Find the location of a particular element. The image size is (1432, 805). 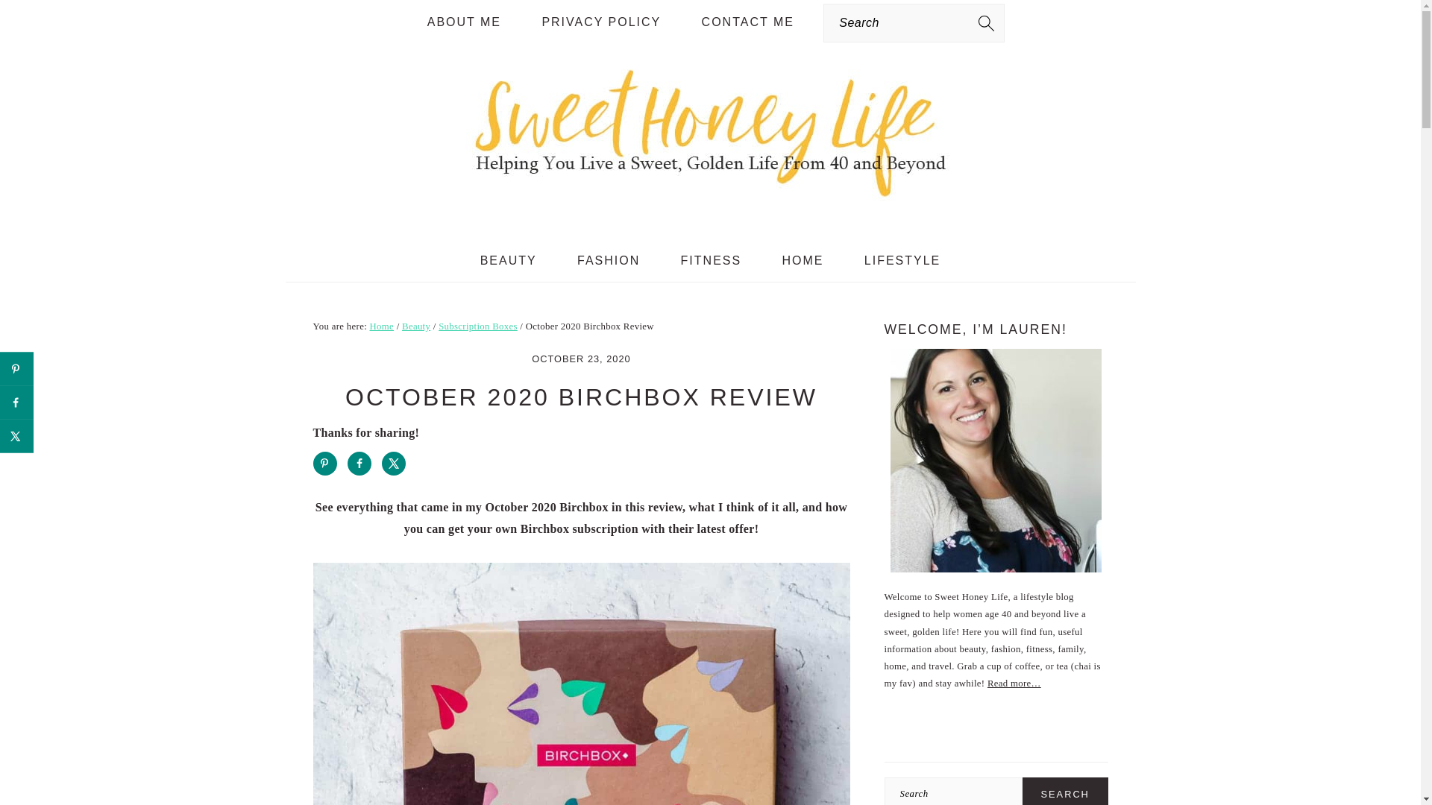

Sweet Honey Life is located at coordinates (709, 131).